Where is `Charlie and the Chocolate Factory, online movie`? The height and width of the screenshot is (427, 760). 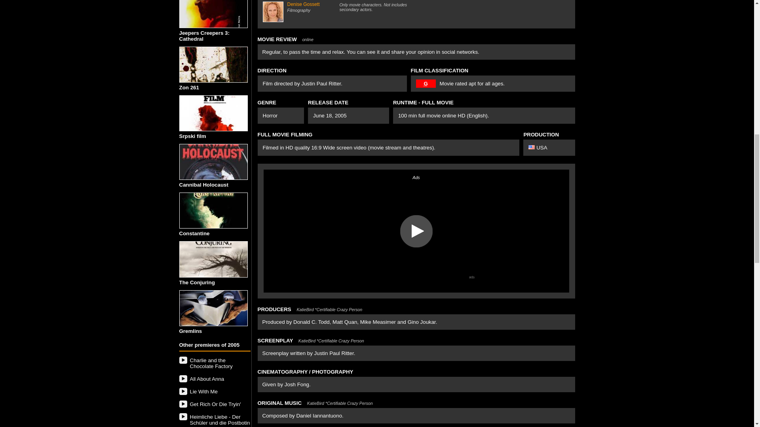
Charlie and the Chocolate Factory, online movie is located at coordinates (214, 363).